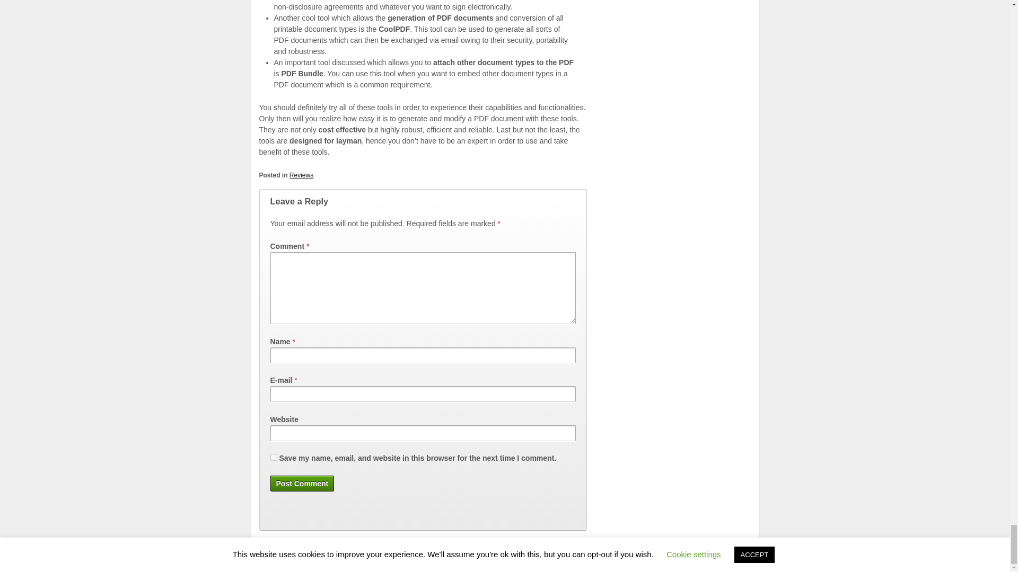 This screenshot has width=1018, height=572. What do you see at coordinates (302, 483) in the screenshot?
I see `Post Comment` at bounding box center [302, 483].